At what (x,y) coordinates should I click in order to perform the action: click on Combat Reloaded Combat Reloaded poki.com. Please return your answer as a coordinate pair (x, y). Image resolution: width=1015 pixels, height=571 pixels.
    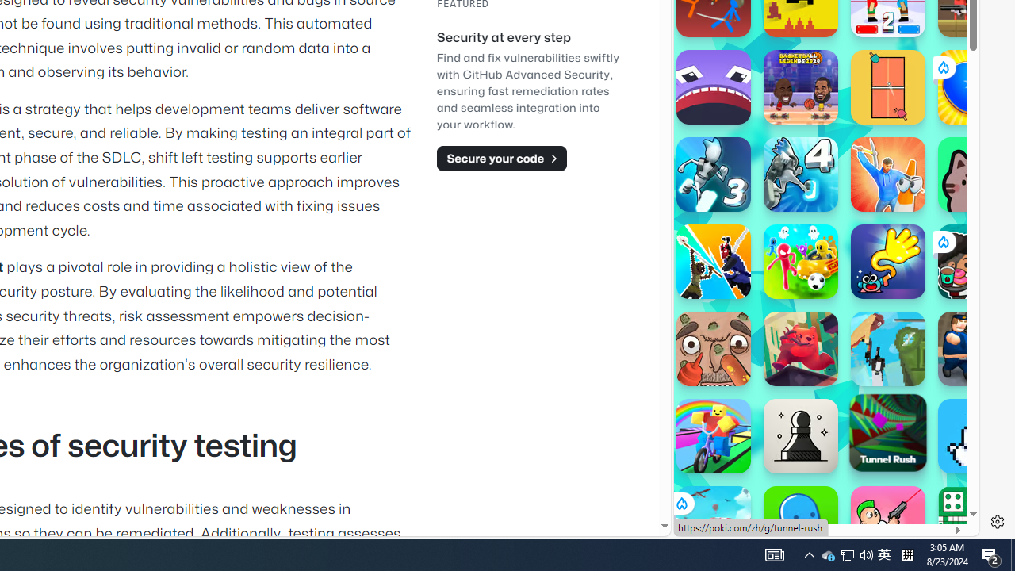
    Looking at the image, I should click on (866, 194).